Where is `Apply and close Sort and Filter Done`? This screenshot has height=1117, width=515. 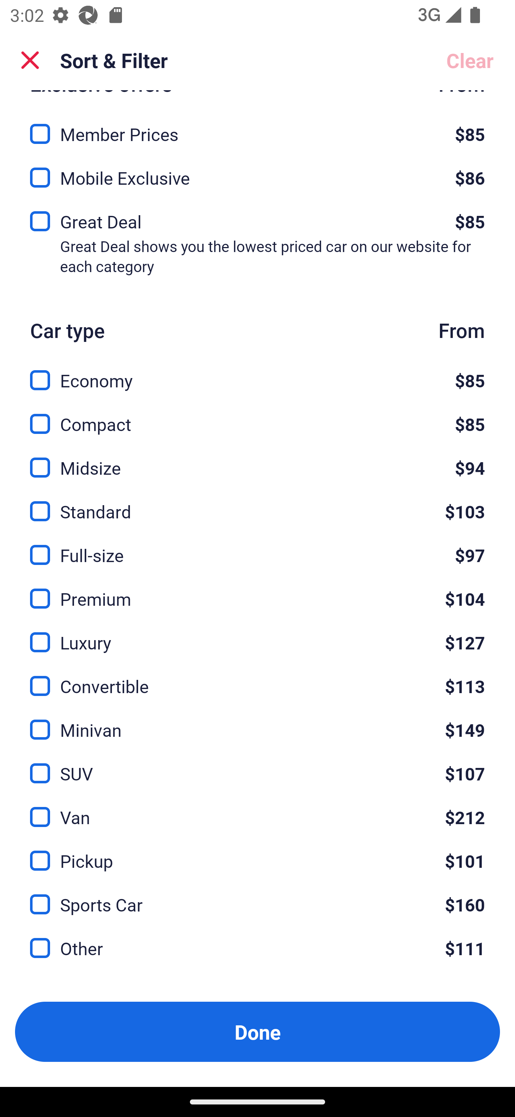
Apply and close Sort and Filter Done is located at coordinates (257, 1032).